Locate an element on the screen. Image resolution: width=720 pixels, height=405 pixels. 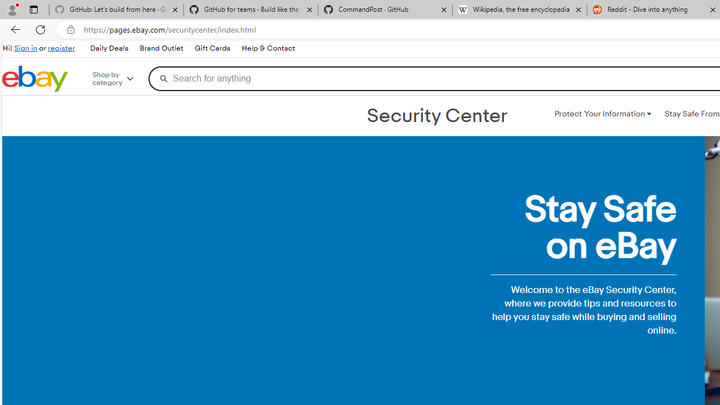
Brand Outlet is located at coordinates (161, 48).